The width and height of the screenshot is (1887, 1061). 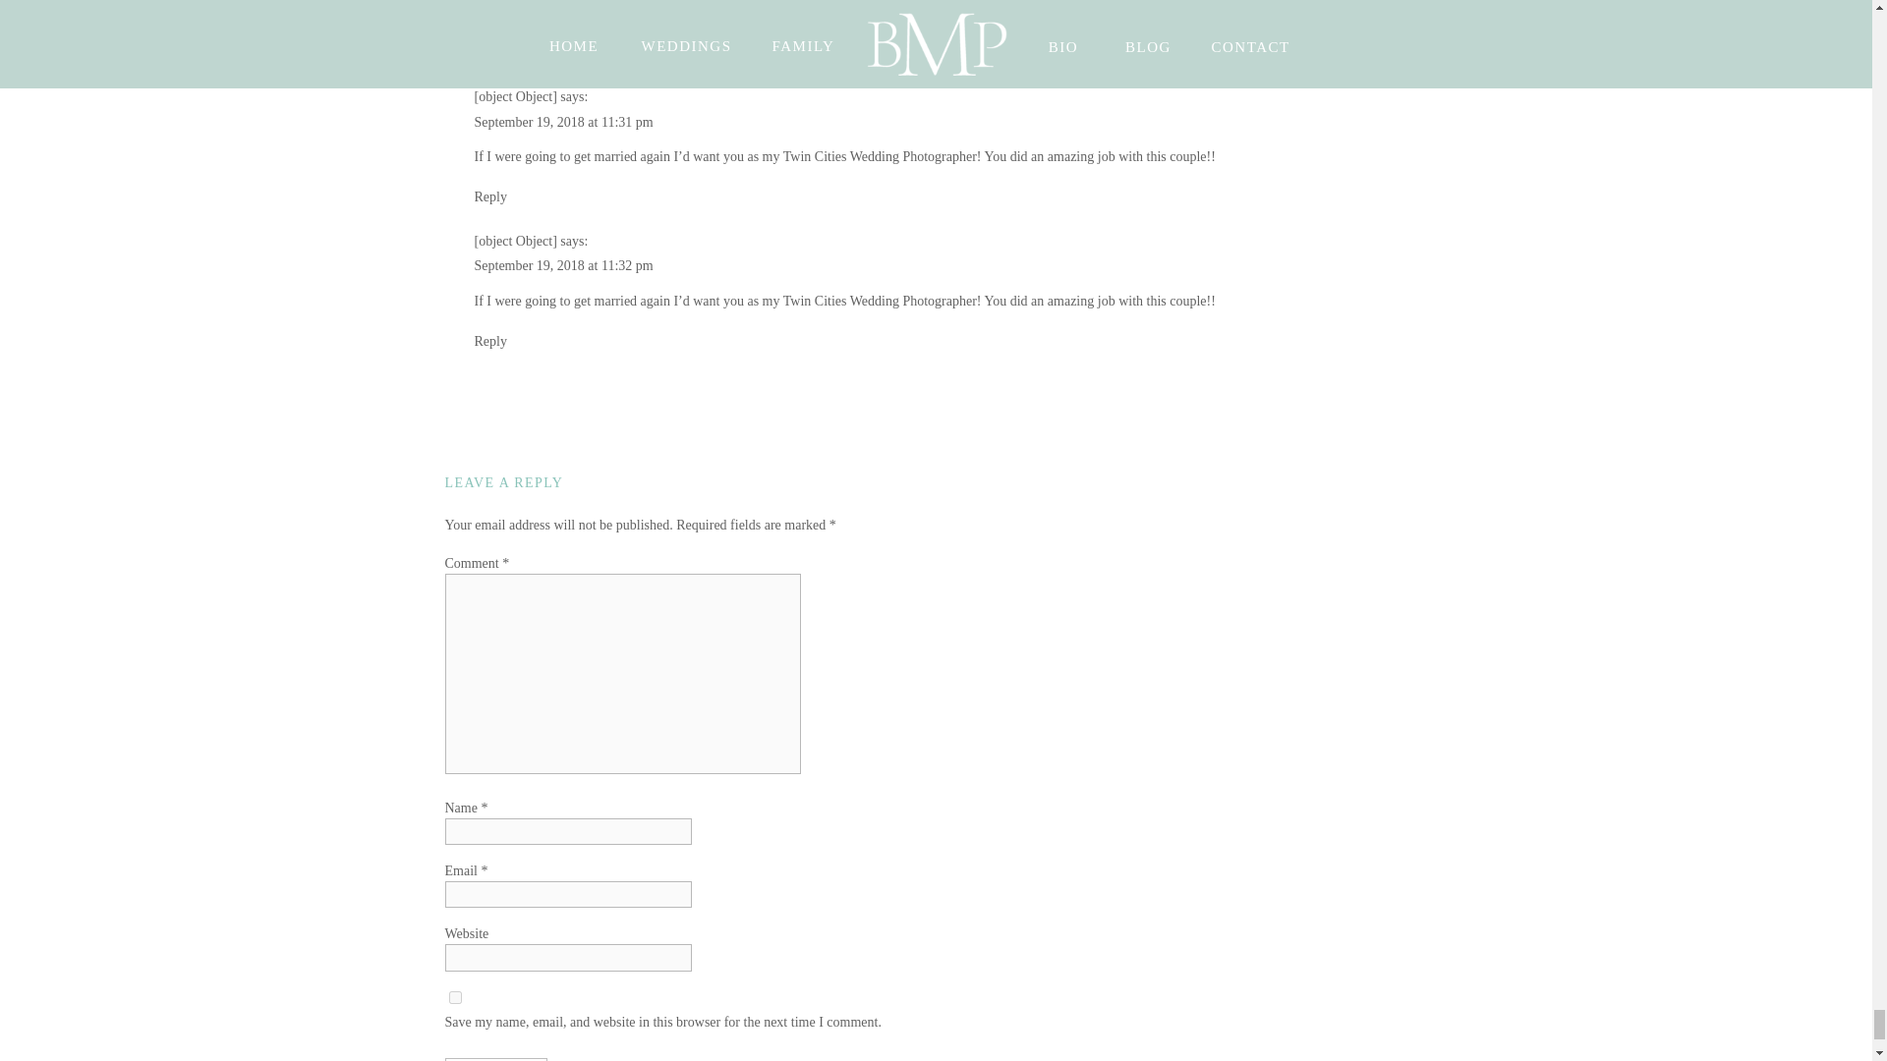 What do you see at coordinates (495, 1059) in the screenshot?
I see `Post Comment` at bounding box center [495, 1059].